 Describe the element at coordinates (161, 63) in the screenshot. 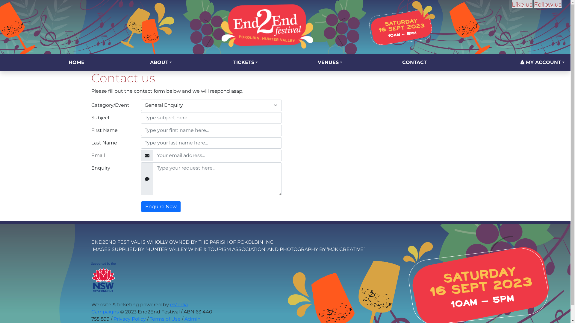

I see `ABOUT` at that location.